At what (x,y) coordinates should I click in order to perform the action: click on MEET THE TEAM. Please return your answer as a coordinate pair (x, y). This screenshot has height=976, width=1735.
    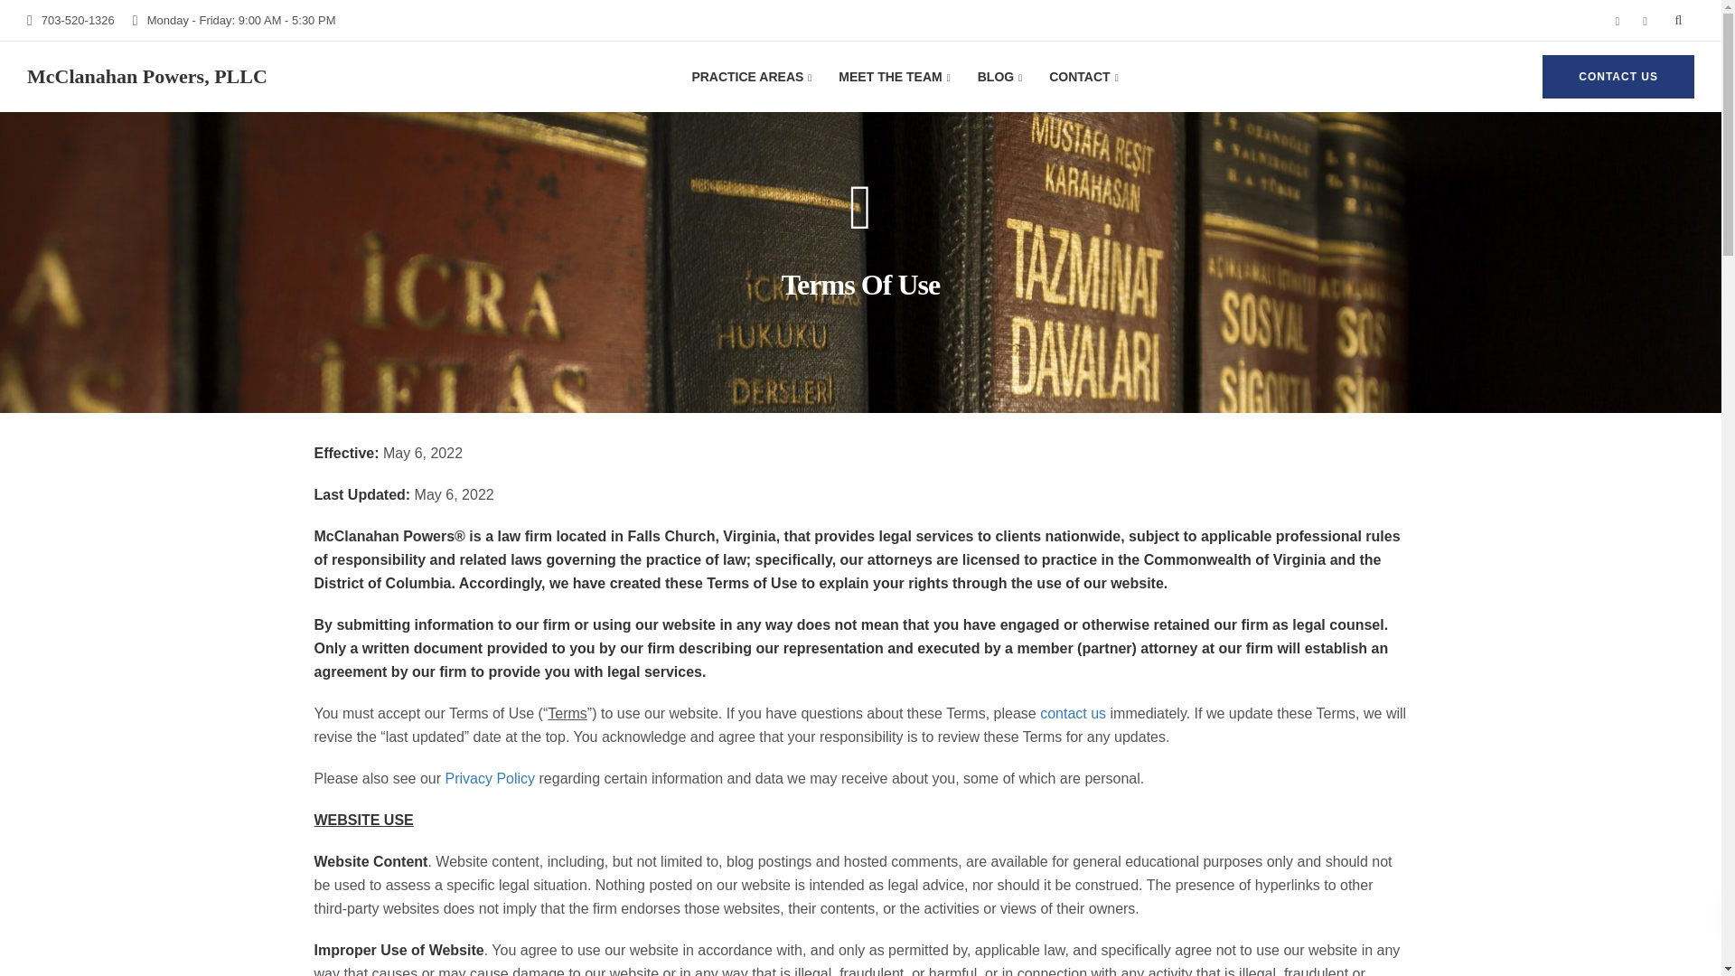
    Looking at the image, I should click on (894, 77).